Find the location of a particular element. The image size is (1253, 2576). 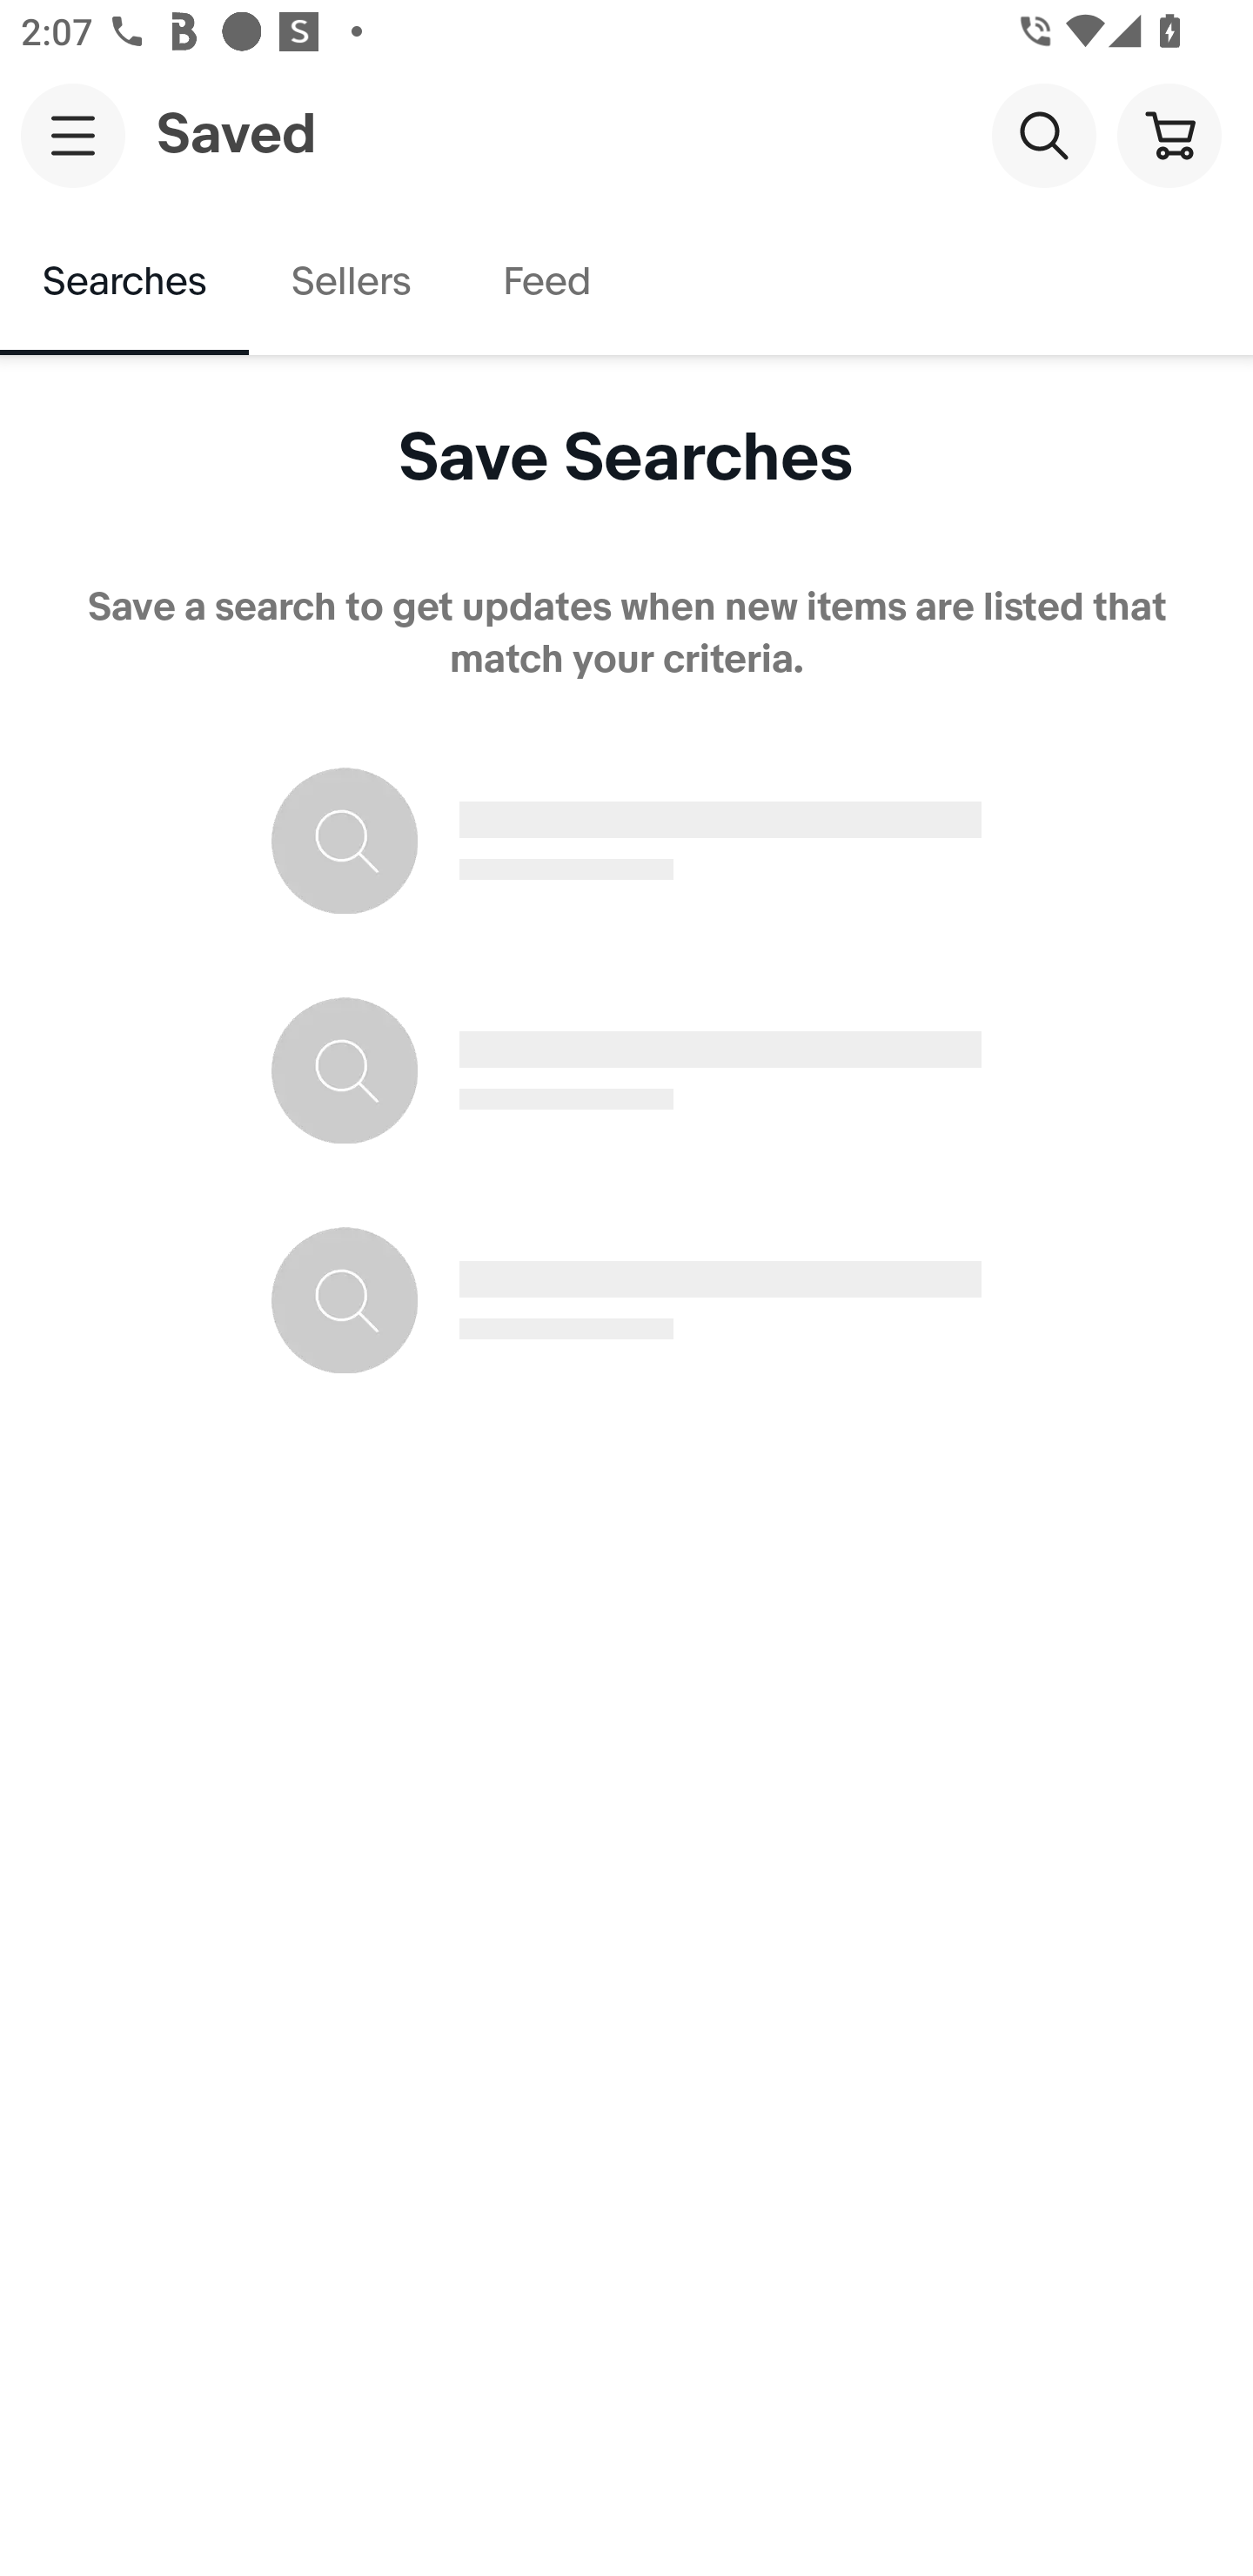

Main navigation, open is located at coordinates (73, 135).